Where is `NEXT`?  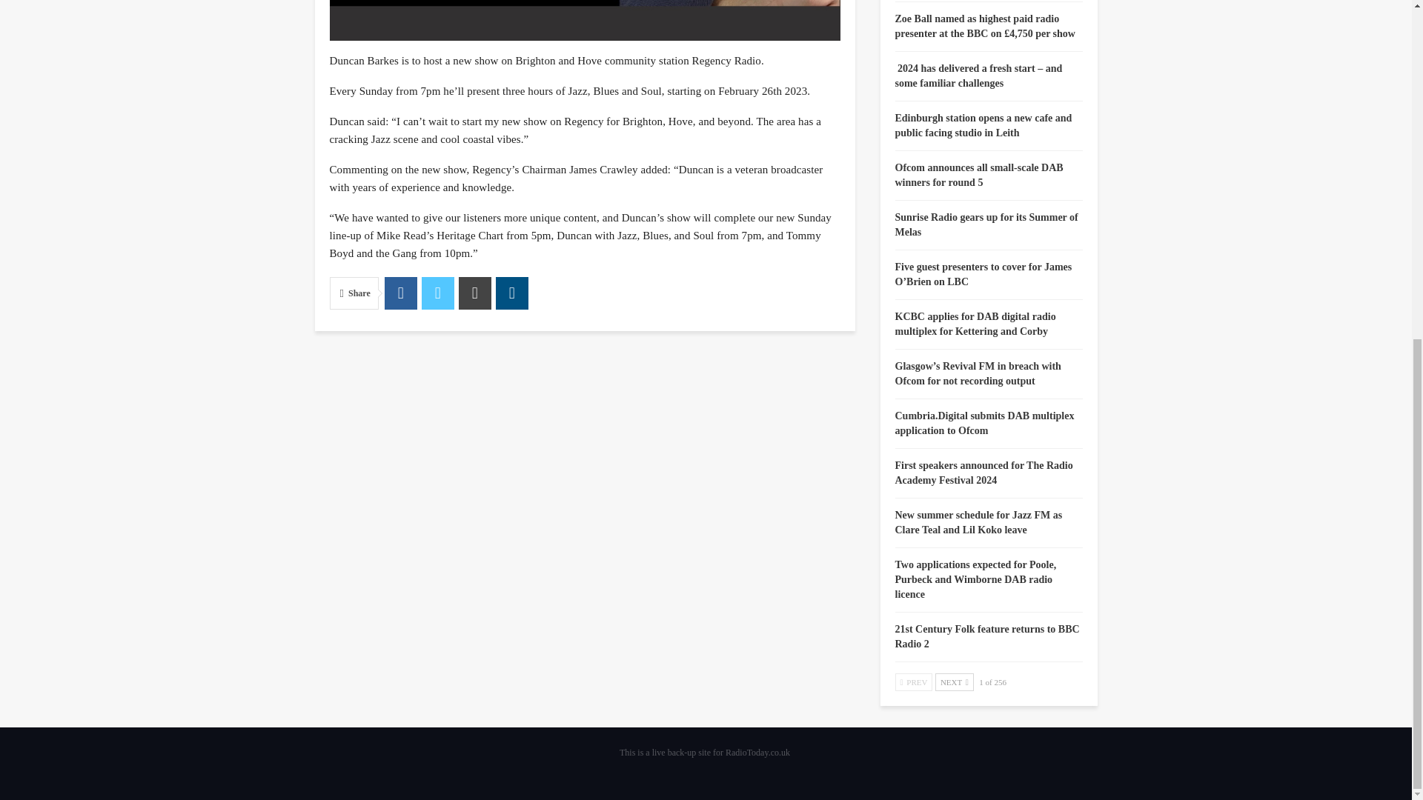
NEXT is located at coordinates (954, 682).